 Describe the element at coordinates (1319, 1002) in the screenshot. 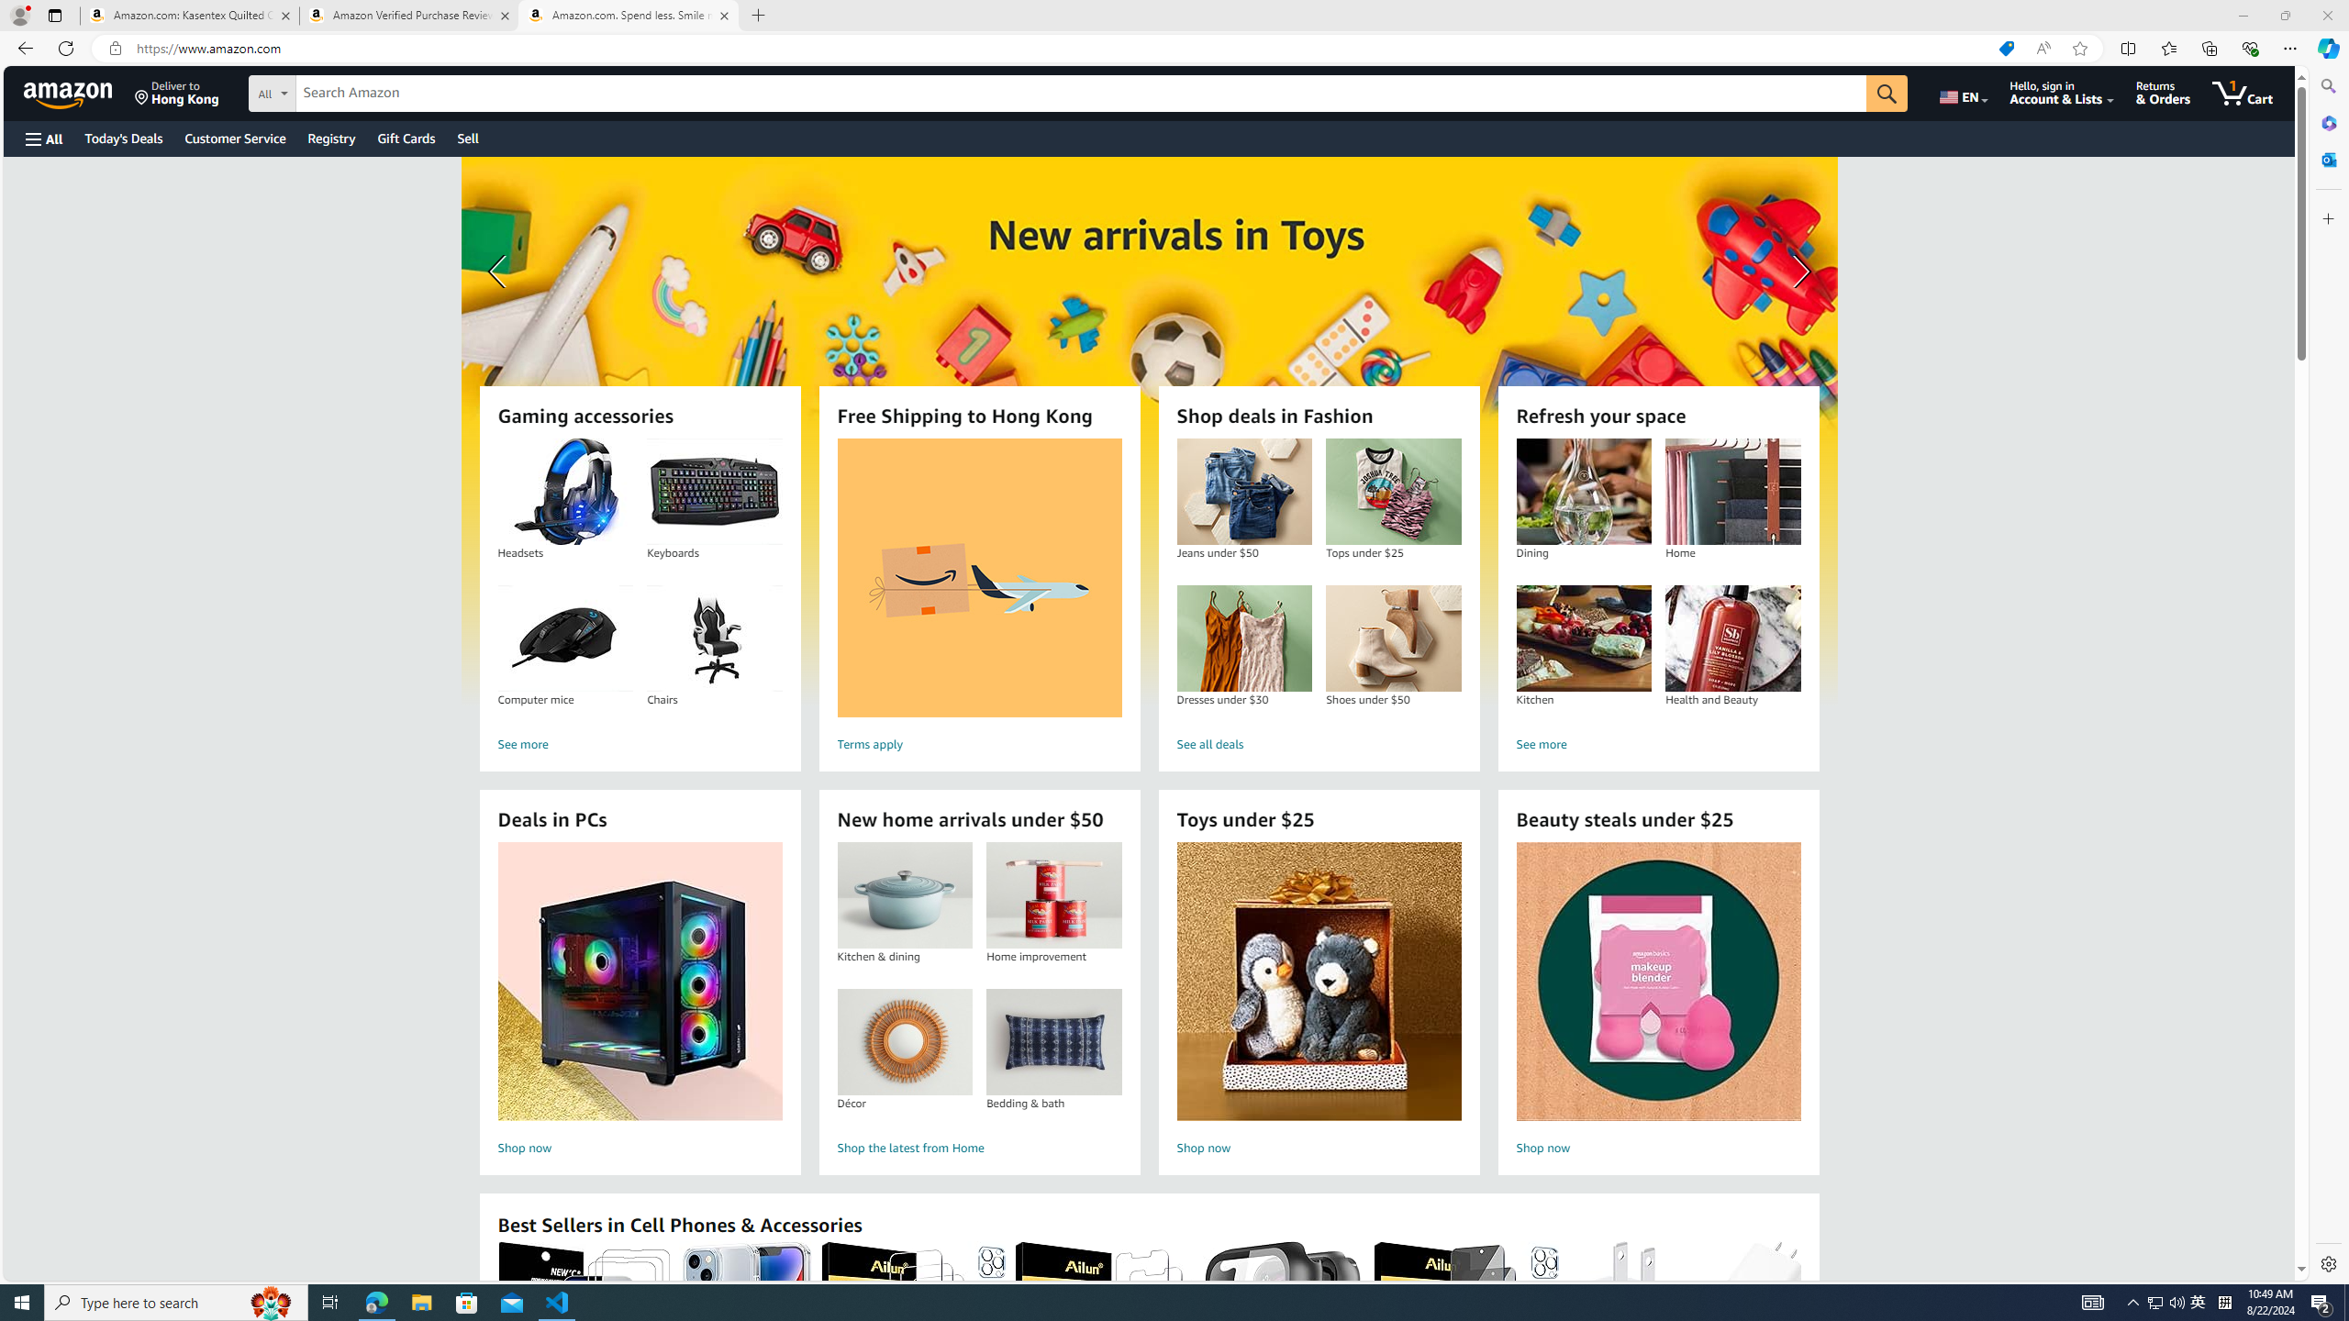

I see `Toys under $25 Shop now` at that location.